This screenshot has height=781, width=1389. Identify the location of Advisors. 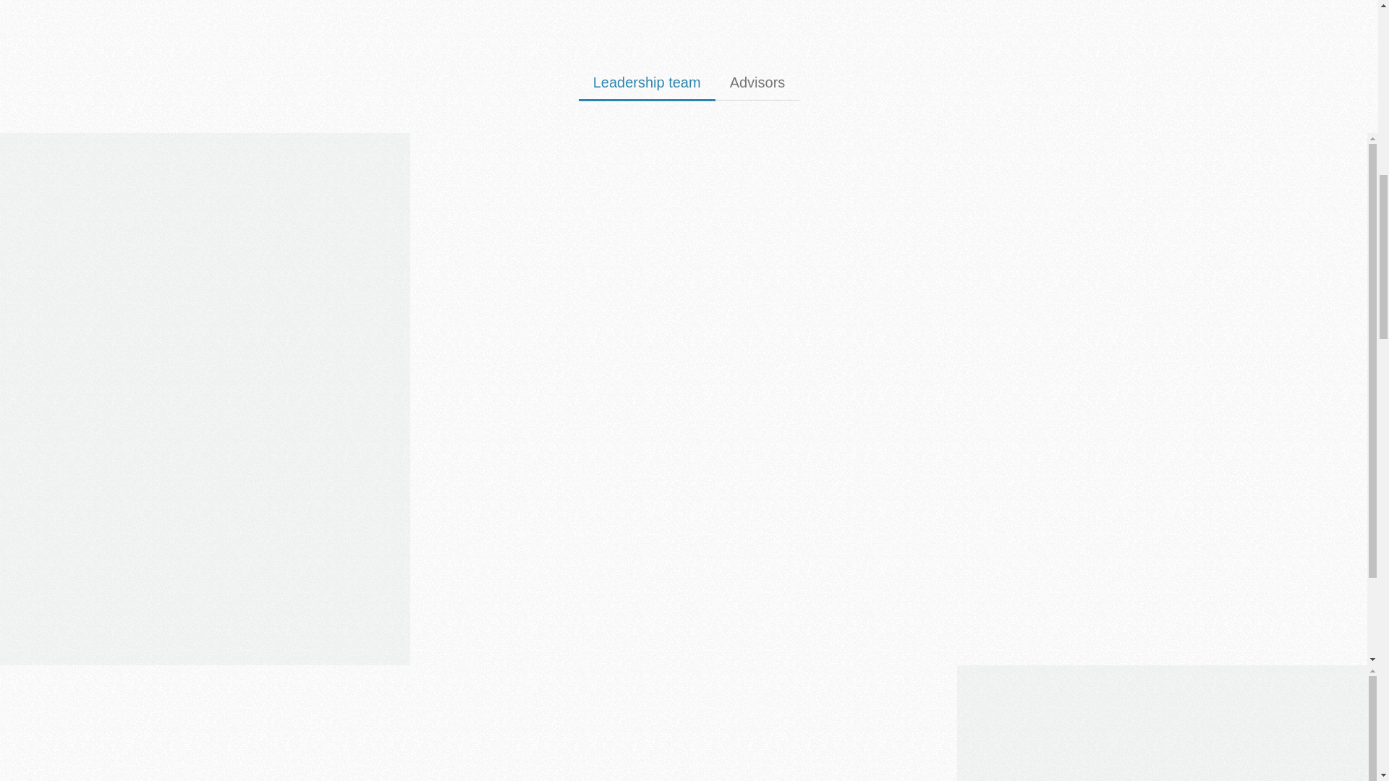
(757, 88).